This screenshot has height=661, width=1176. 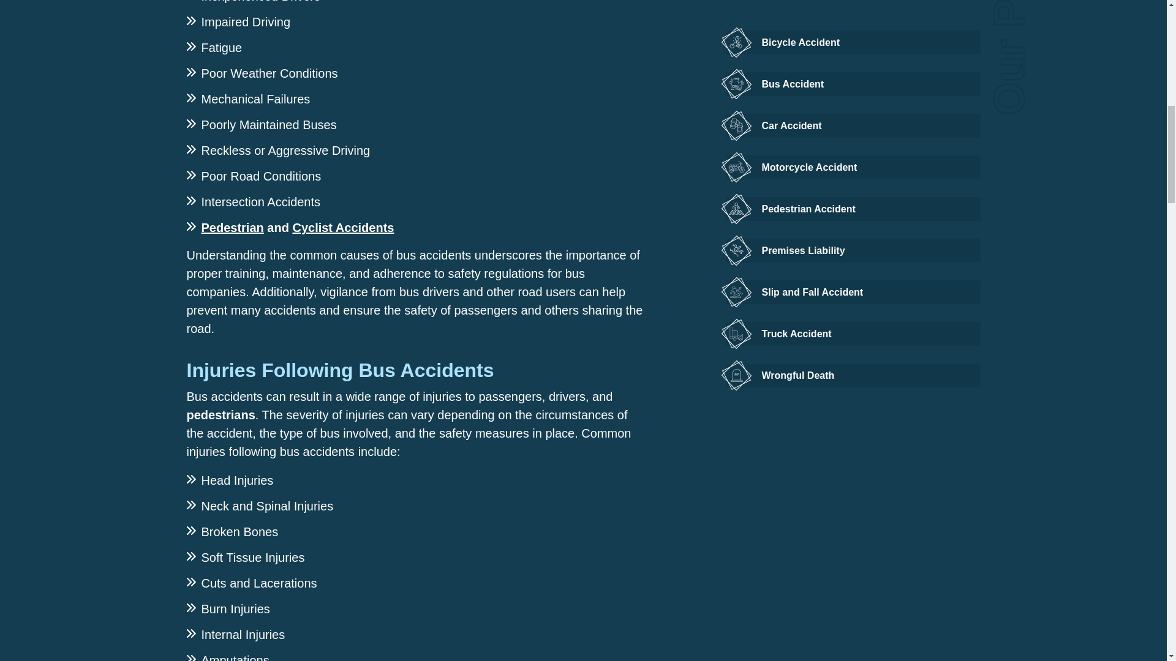 What do you see at coordinates (343, 228) in the screenshot?
I see `Cyclist Accidents` at bounding box center [343, 228].